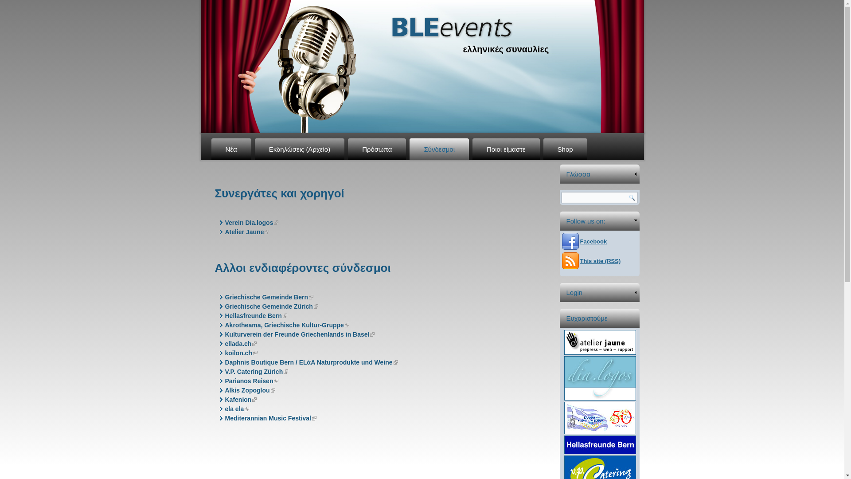 Image resolution: width=851 pixels, height=479 pixels. What do you see at coordinates (252, 223) in the screenshot?
I see `Verein Dia.logos
(link is external)` at bounding box center [252, 223].